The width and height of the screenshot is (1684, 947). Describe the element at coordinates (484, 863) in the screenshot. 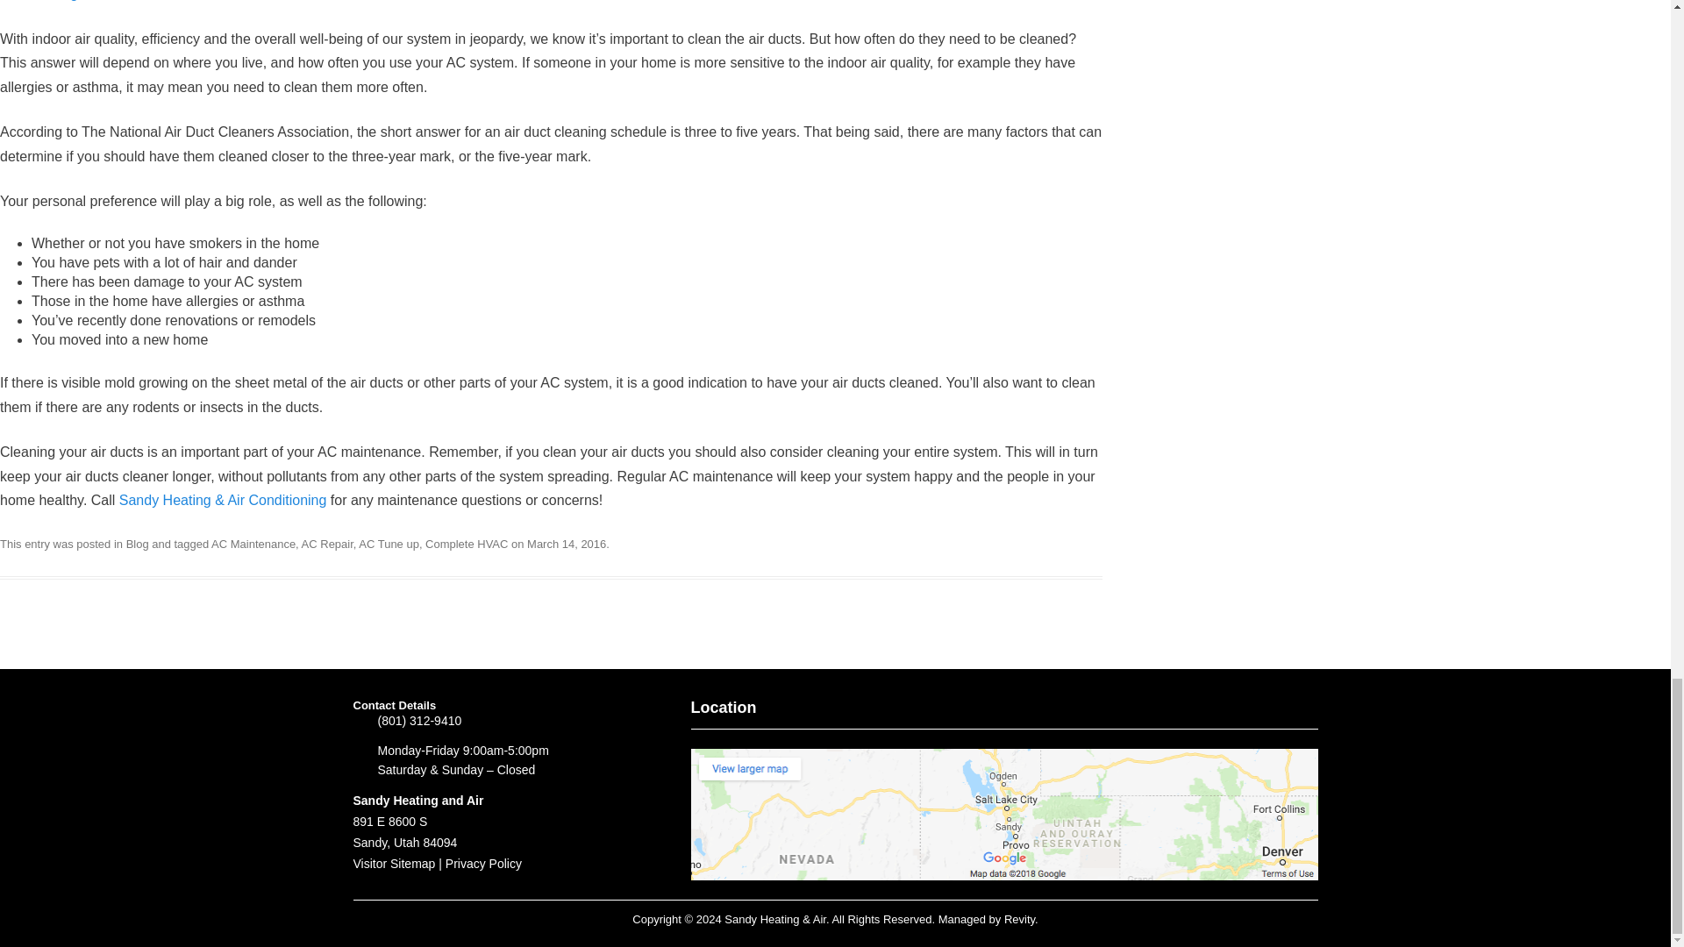

I see `Privacy Policy` at that location.